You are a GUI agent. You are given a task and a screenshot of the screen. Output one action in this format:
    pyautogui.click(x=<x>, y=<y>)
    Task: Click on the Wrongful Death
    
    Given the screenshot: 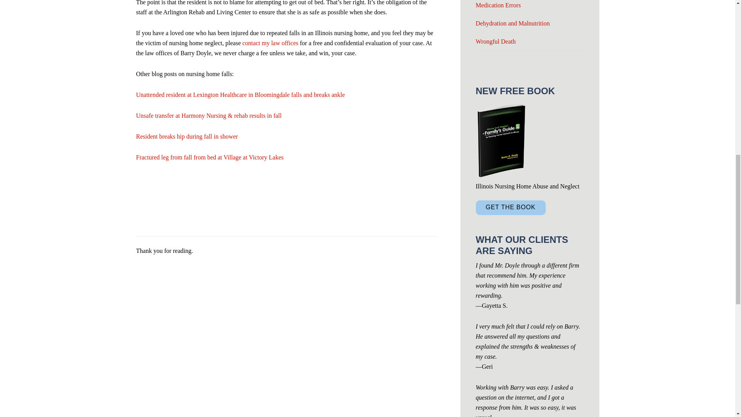 What is the action you would take?
    pyautogui.click(x=496, y=41)
    